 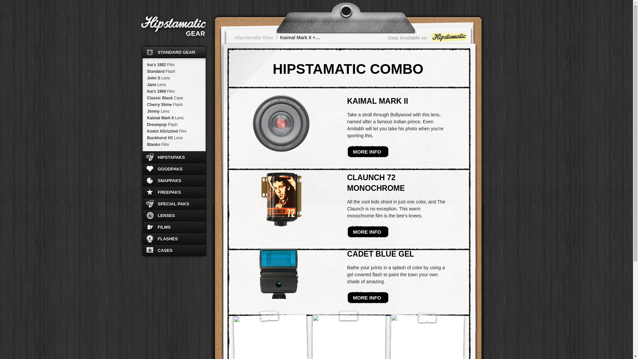 What do you see at coordinates (174, 118) in the screenshot?
I see `Kaimal Mark II Lens` at bounding box center [174, 118].